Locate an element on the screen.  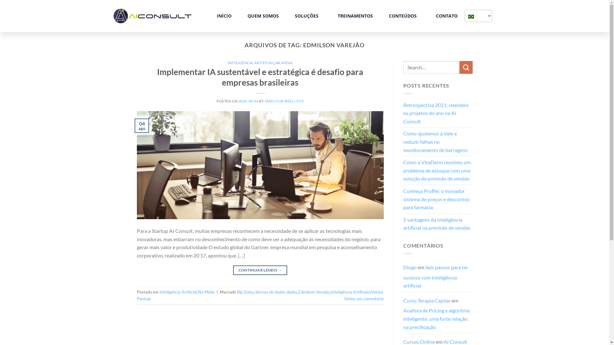
Portuguese is located at coordinates (471, 17).